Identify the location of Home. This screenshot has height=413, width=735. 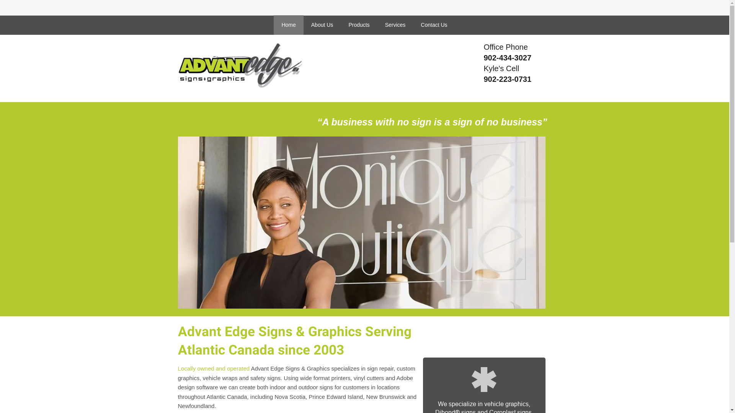
(289, 25).